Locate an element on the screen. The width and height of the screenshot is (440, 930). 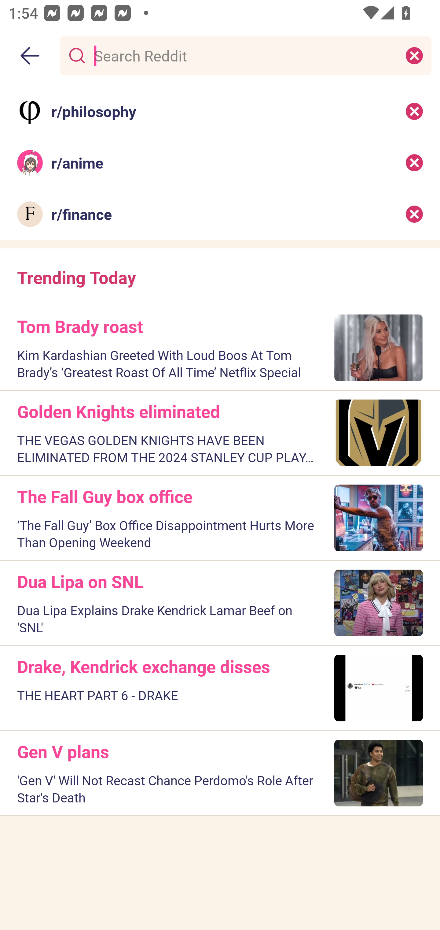
r/finance Recent search: r/finance Remove is located at coordinates (220, 214).